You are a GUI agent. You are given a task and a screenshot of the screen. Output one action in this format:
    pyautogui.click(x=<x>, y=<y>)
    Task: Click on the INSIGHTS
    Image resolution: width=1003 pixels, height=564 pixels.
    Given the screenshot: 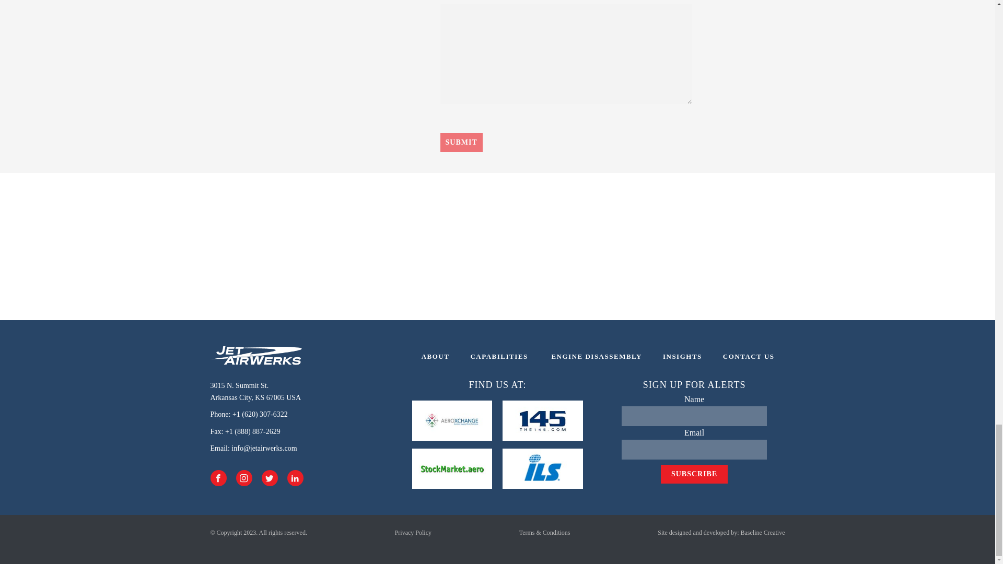 What is the action you would take?
    pyautogui.click(x=749, y=357)
    